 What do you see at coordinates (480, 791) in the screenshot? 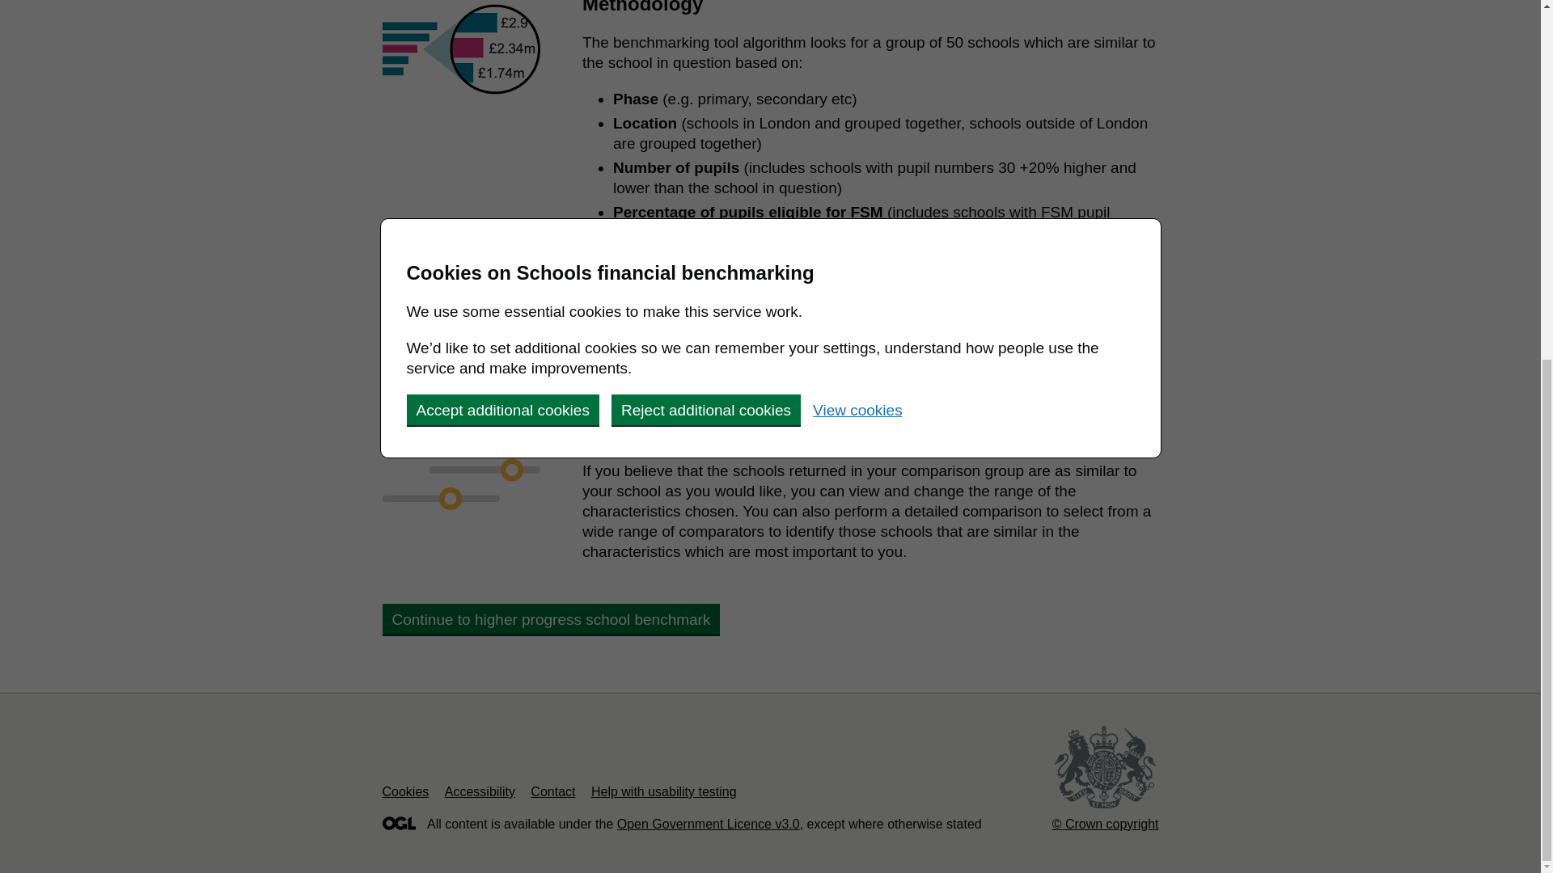
I see `Accessibility` at bounding box center [480, 791].